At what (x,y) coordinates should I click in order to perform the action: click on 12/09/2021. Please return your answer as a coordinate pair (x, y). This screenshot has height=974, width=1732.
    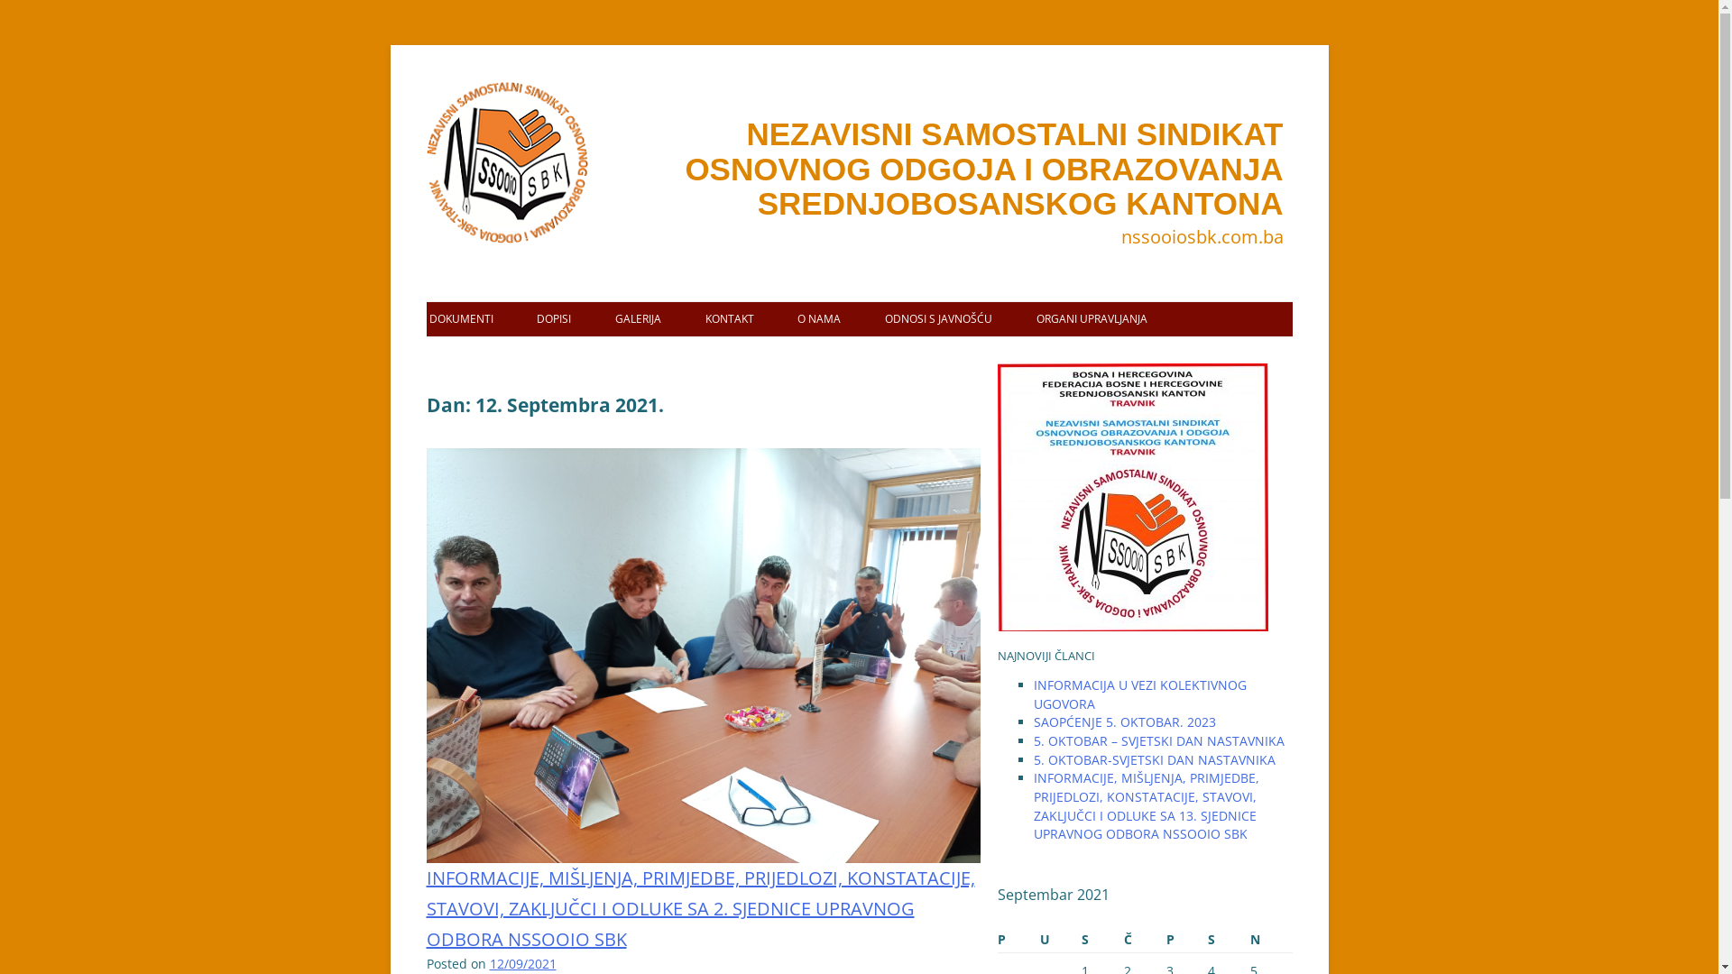
    Looking at the image, I should click on (522, 963).